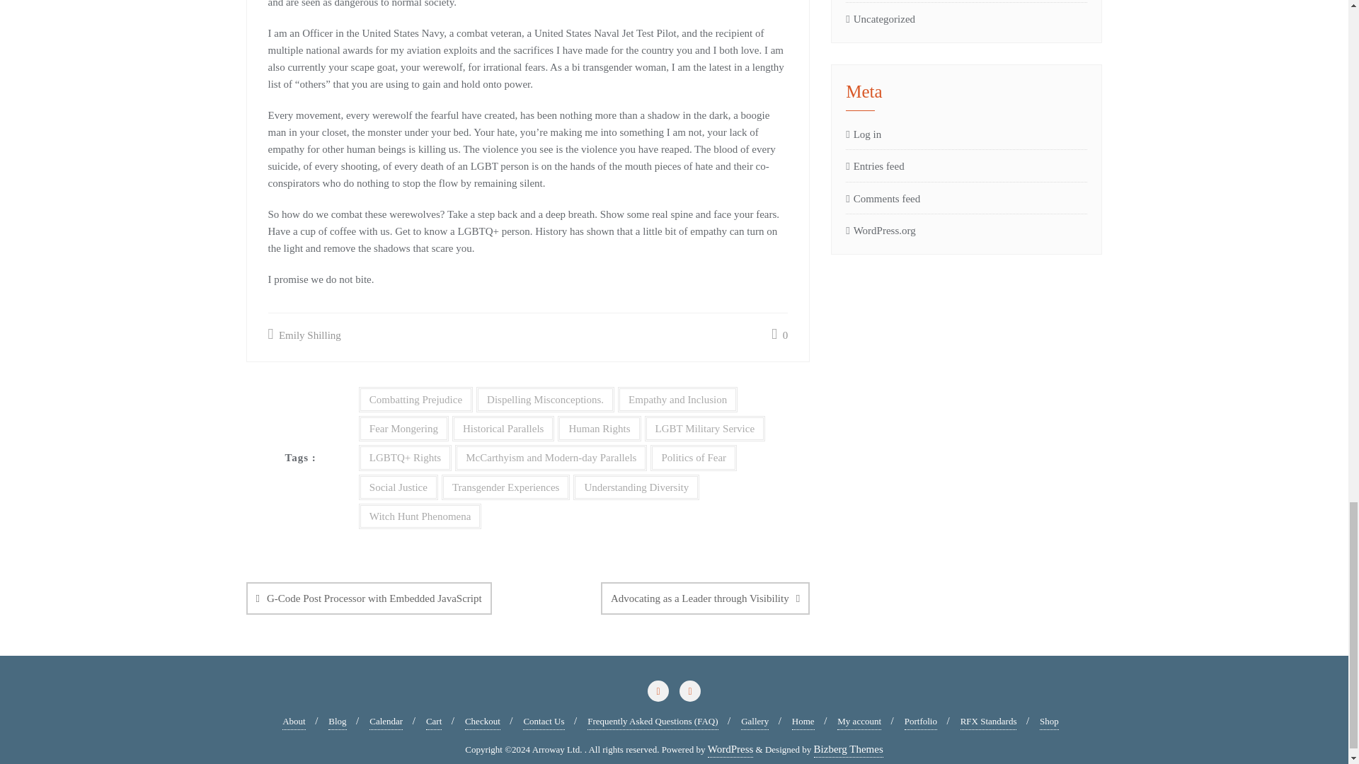  What do you see at coordinates (678, 399) in the screenshot?
I see `Empathy and Inclusion` at bounding box center [678, 399].